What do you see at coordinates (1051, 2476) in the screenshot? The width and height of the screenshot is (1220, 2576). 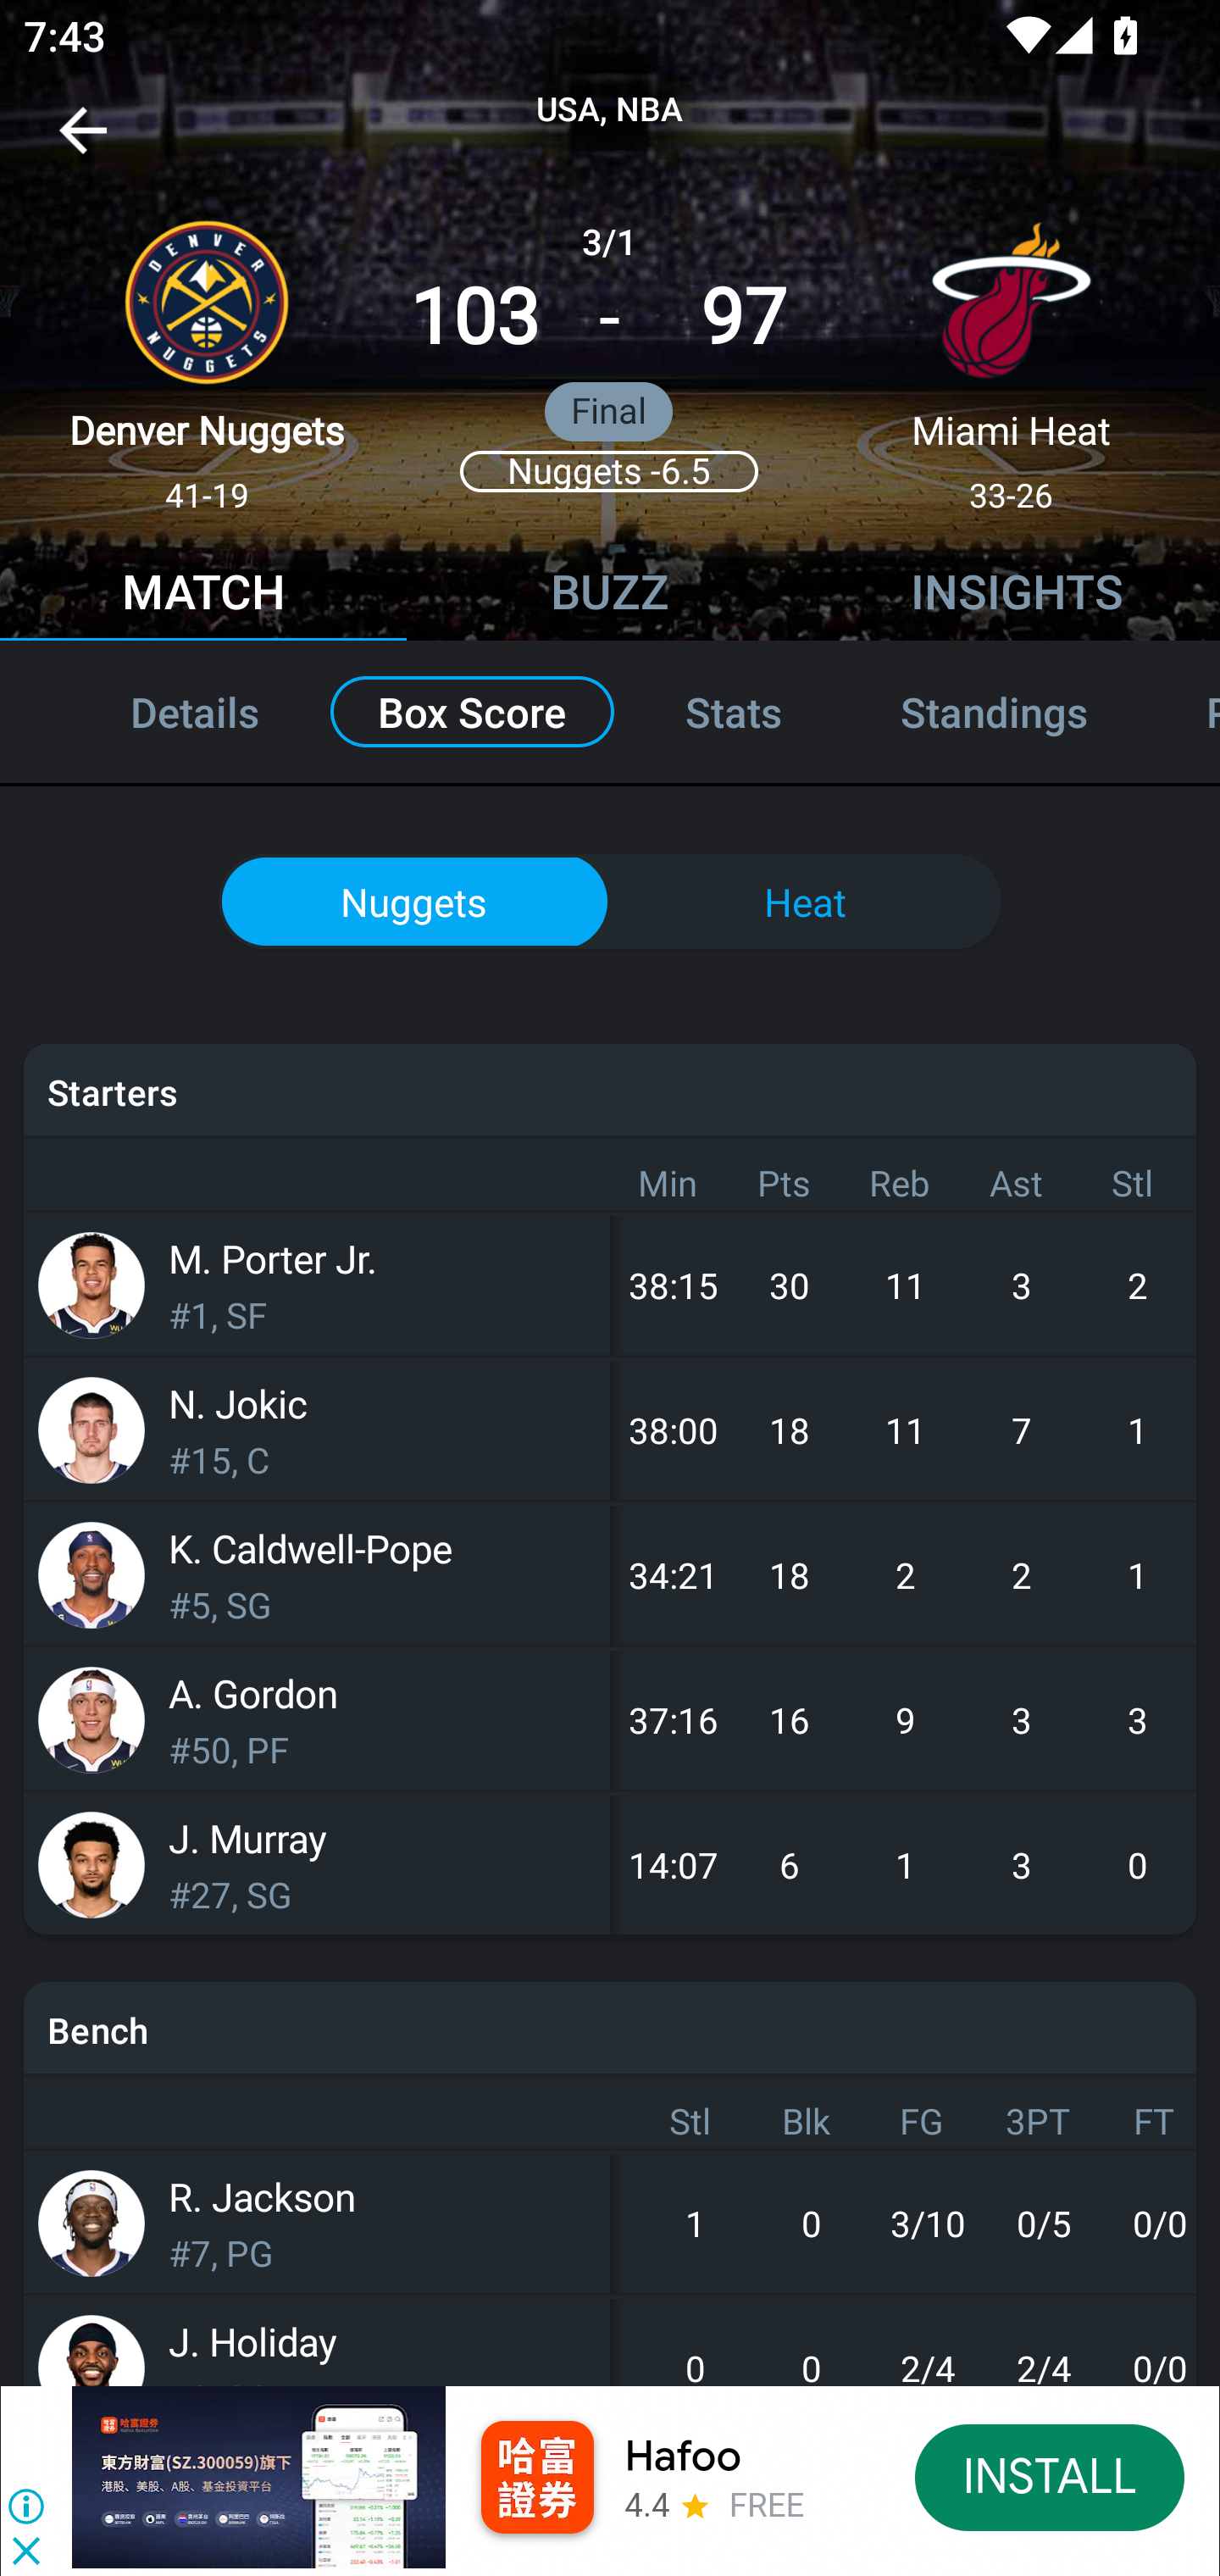 I see `INSTALL` at bounding box center [1051, 2476].